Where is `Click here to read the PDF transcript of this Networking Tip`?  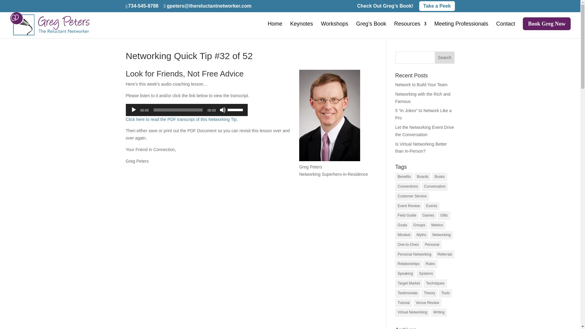
Click here to read the PDF transcript of this Networking Tip is located at coordinates (181, 119).